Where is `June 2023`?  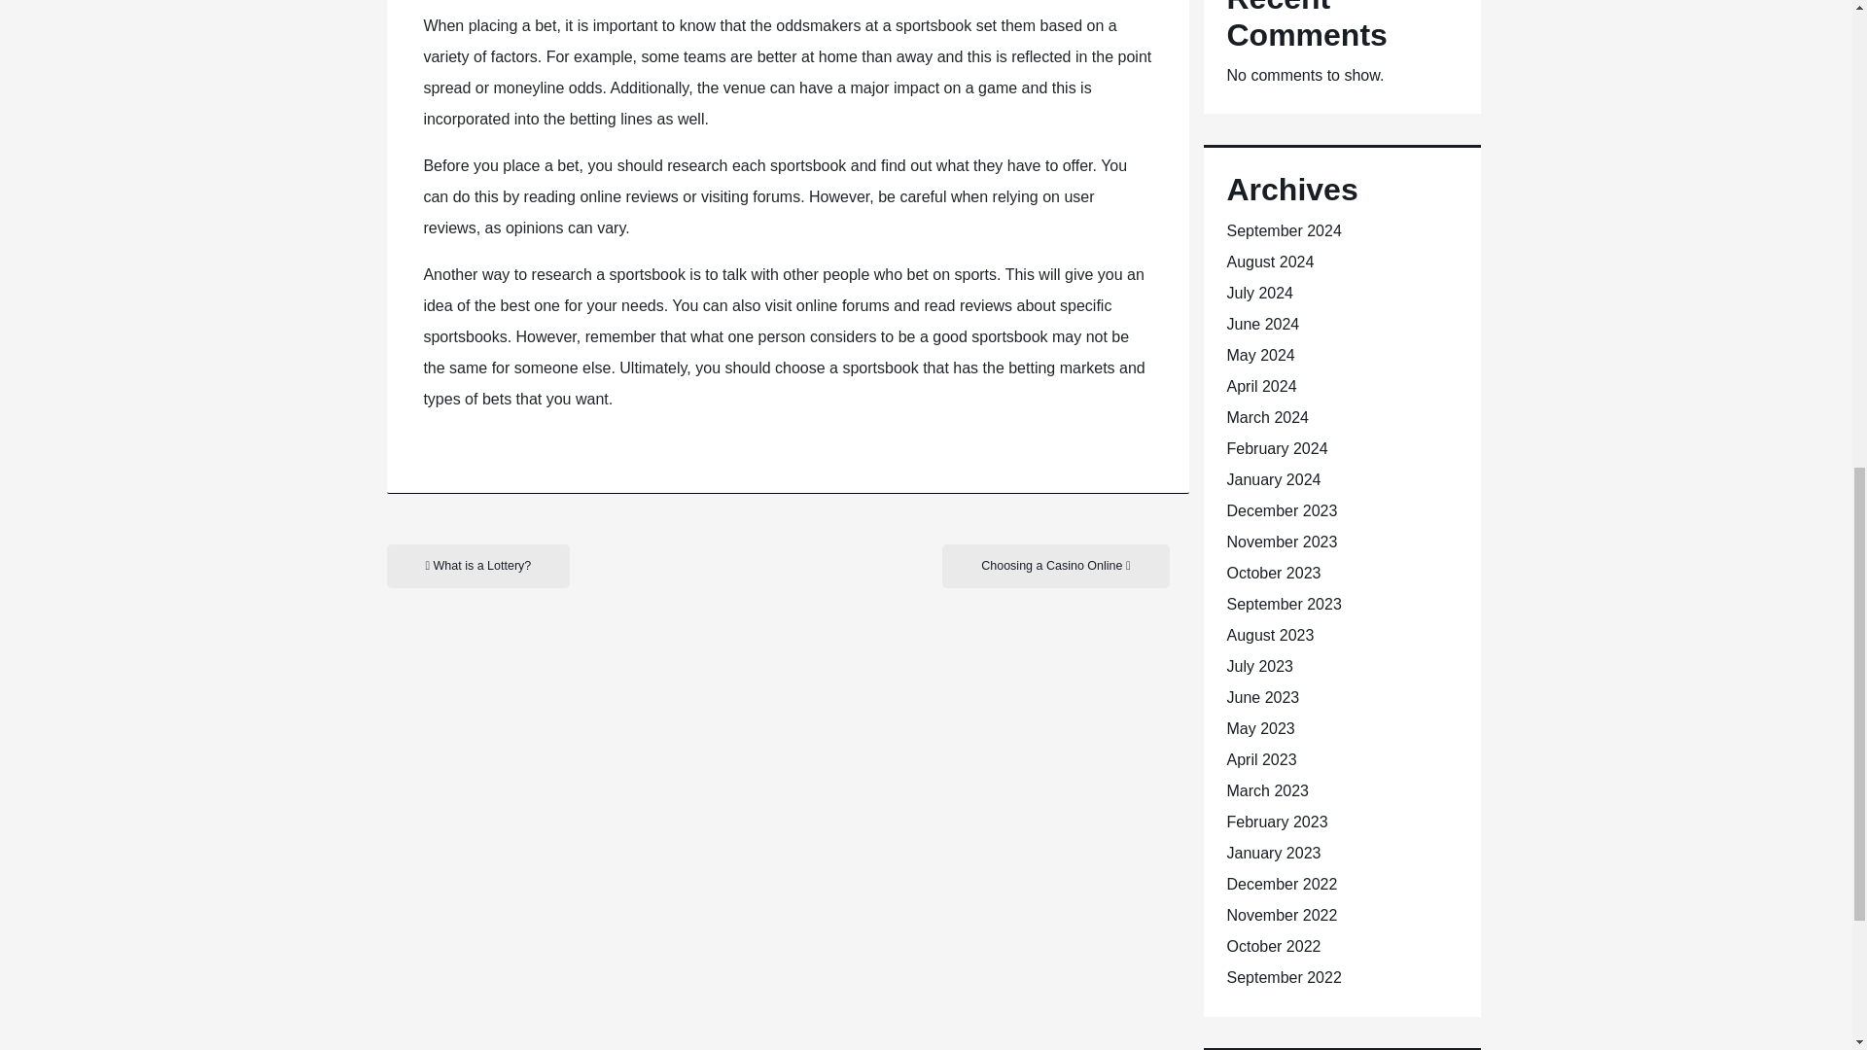
June 2023 is located at coordinates (1262, 696).